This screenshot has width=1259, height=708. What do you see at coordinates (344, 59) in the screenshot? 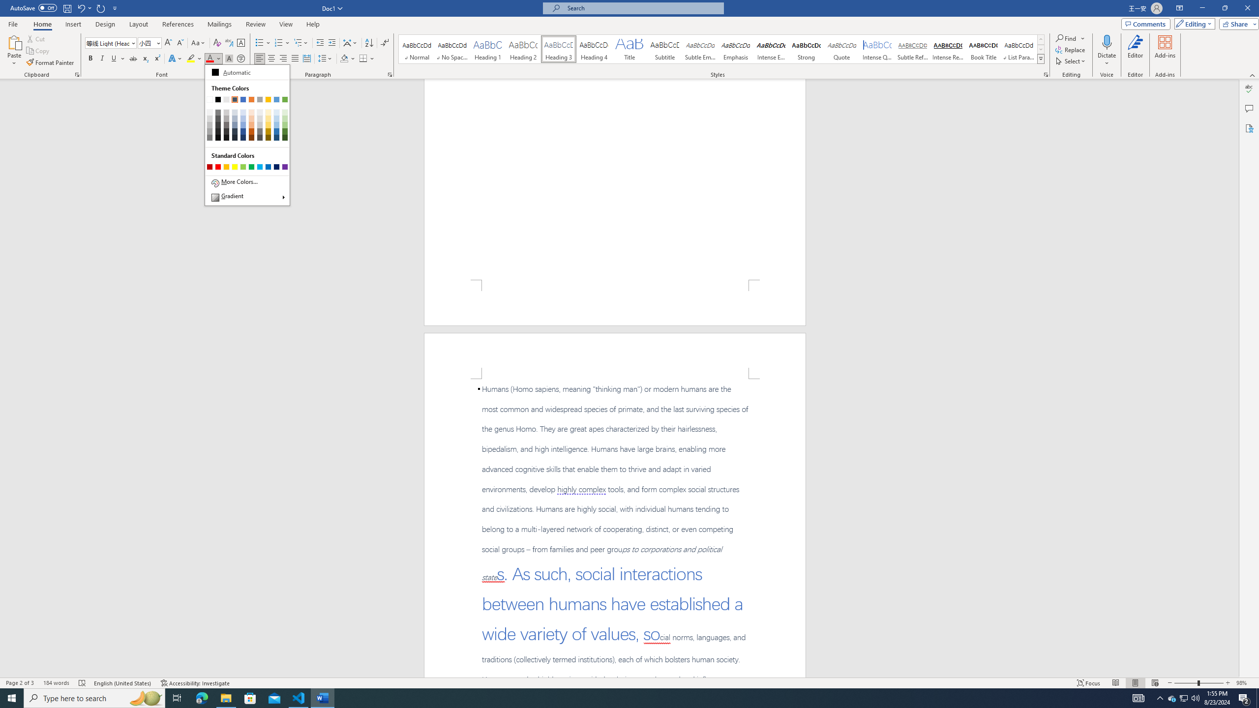
I see `Shading RGB(0, 0, 0)` at bounding box center [344, 59].